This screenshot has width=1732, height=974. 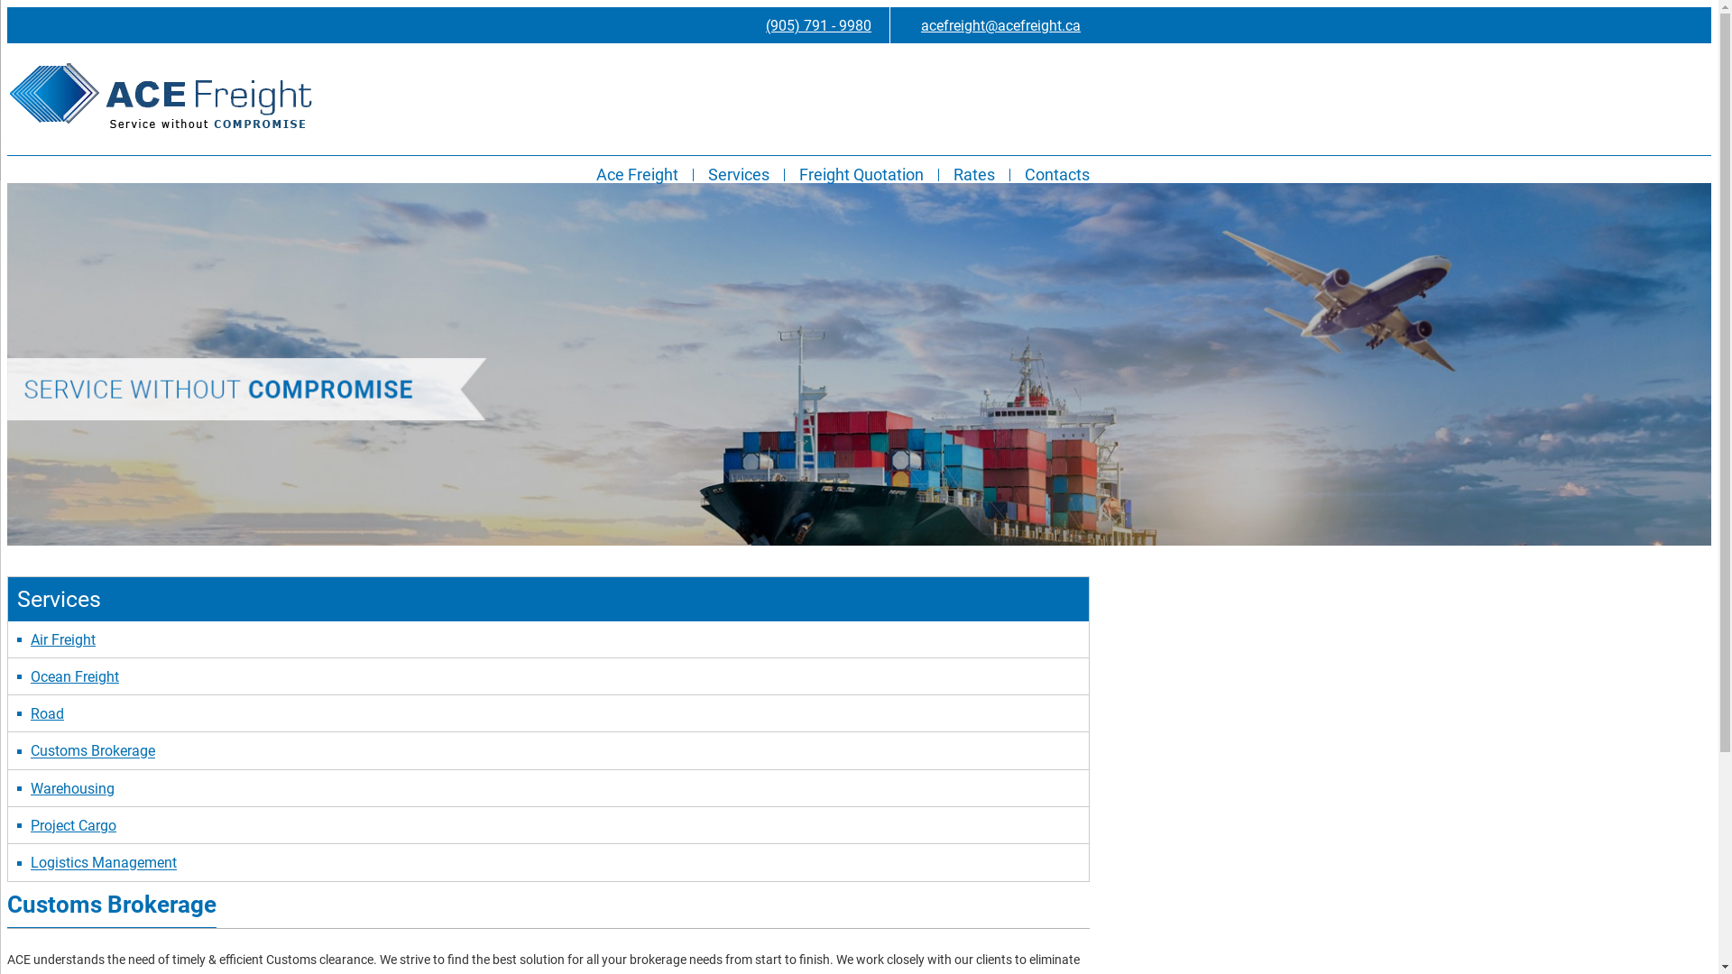 I want to click on Road, so click(x=47, y=714).